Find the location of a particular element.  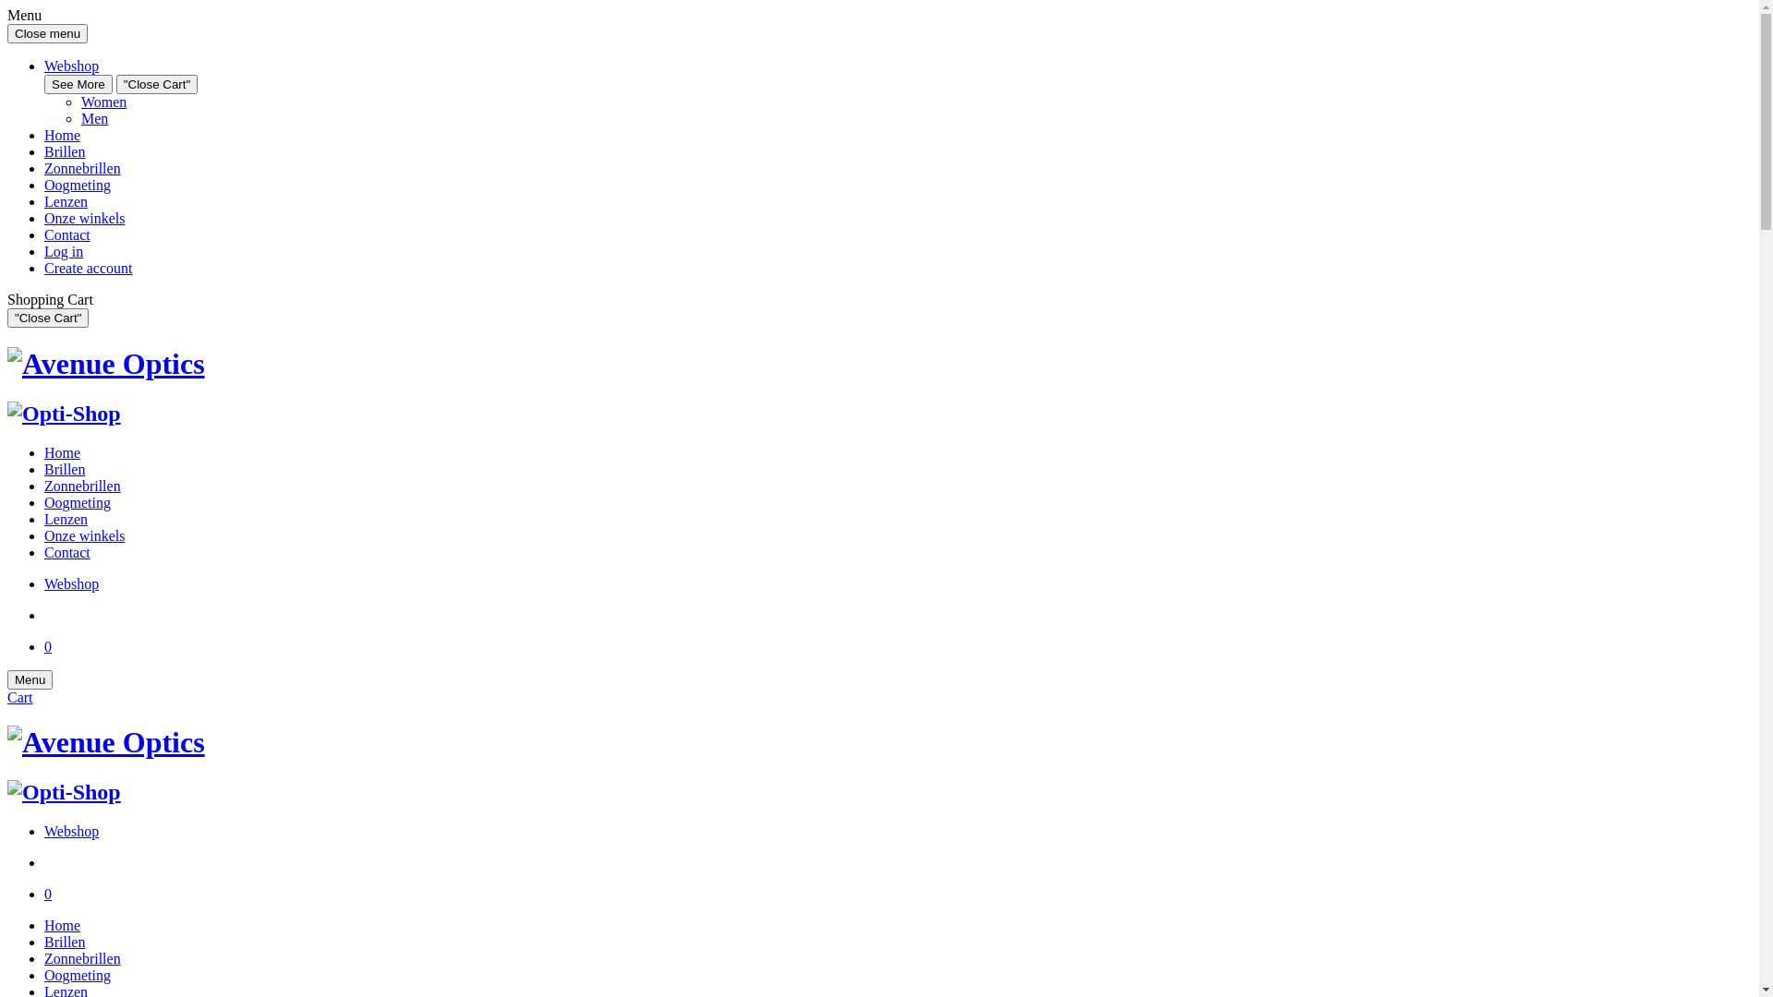

Contact is located at coordinates (67, 234).